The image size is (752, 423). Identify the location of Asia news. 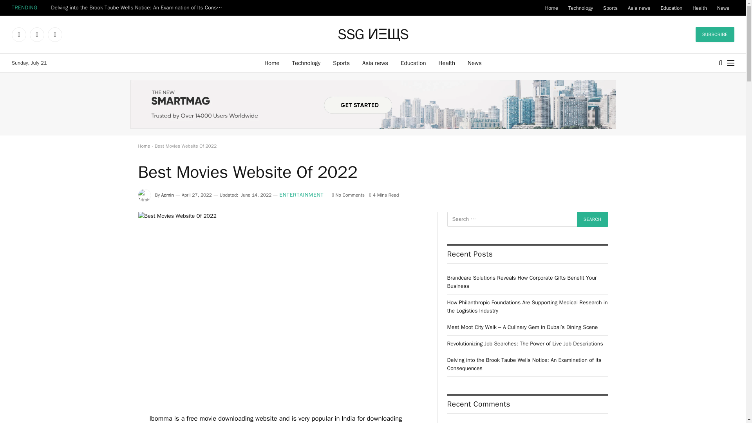
(638, 8).